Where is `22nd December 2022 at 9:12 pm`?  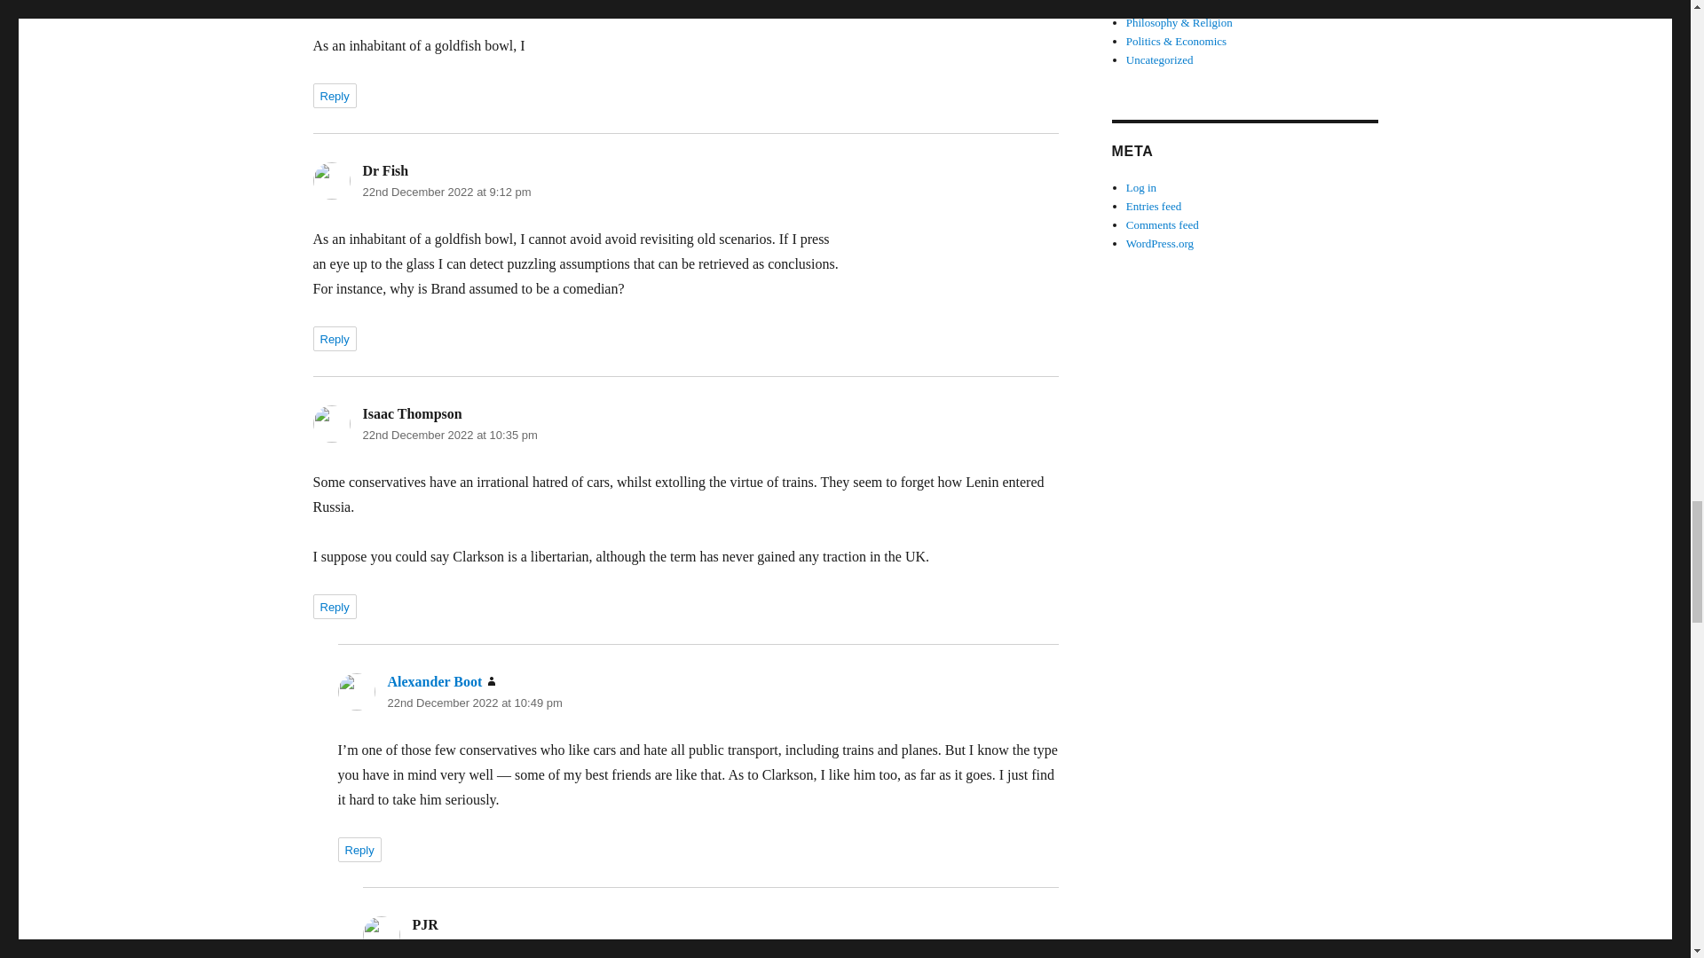
22nd December 2022 at 9:12 pm is located at coordinates (446, 192).